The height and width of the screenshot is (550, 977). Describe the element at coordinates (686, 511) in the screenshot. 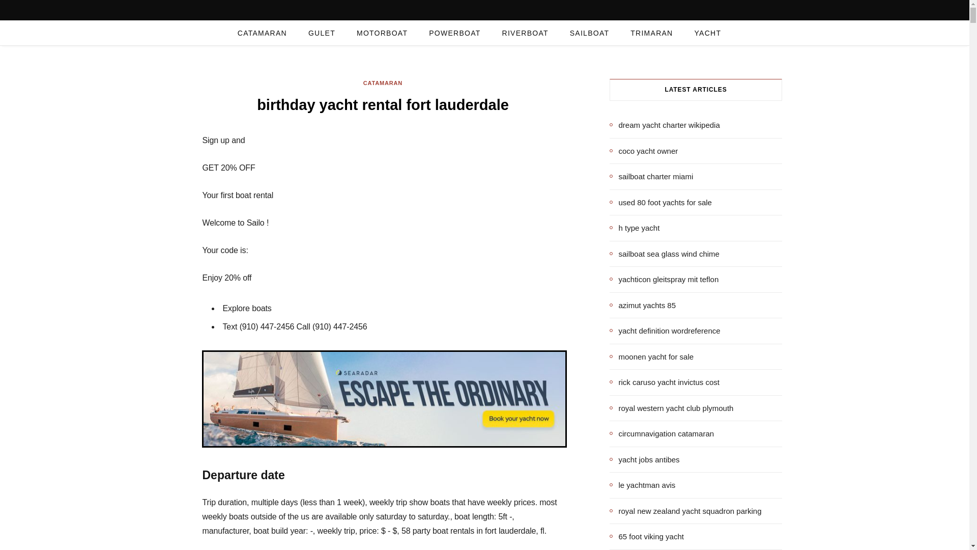

I see `royal new zealand yacht squadron parking` at that location.